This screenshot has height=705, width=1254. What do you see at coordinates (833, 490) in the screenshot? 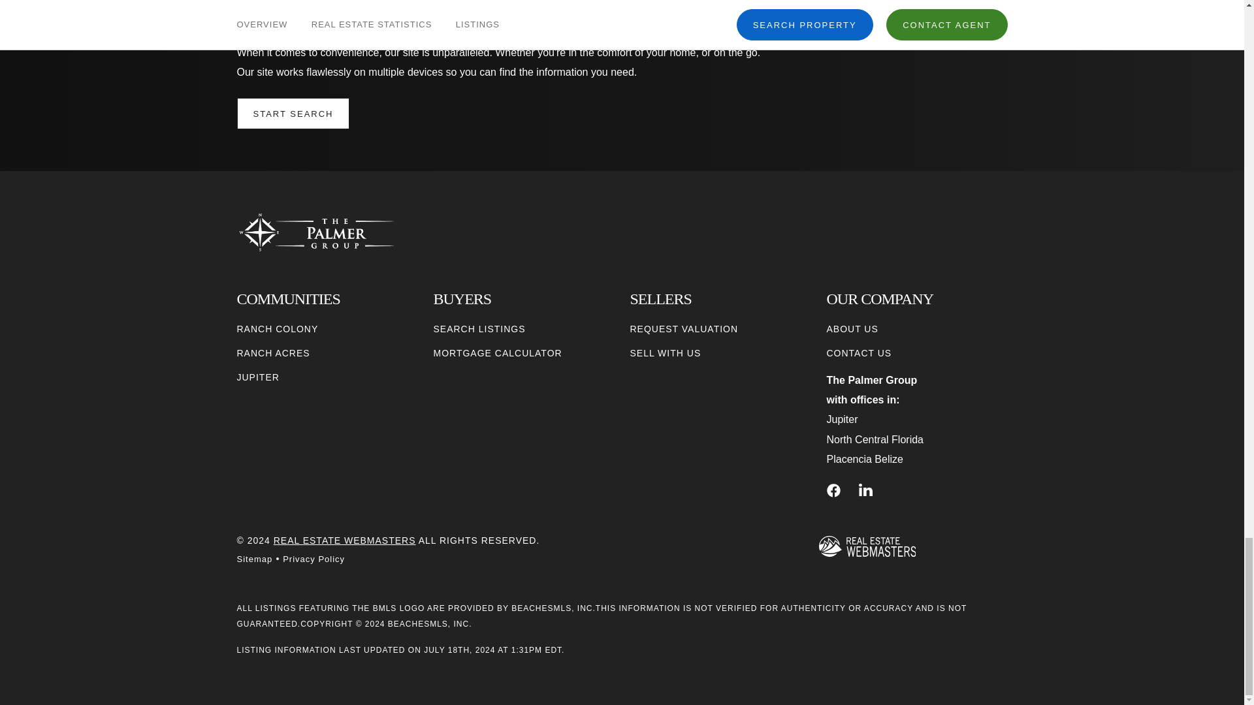
I see `FACEBOOK` at bounding box center [833, 490].